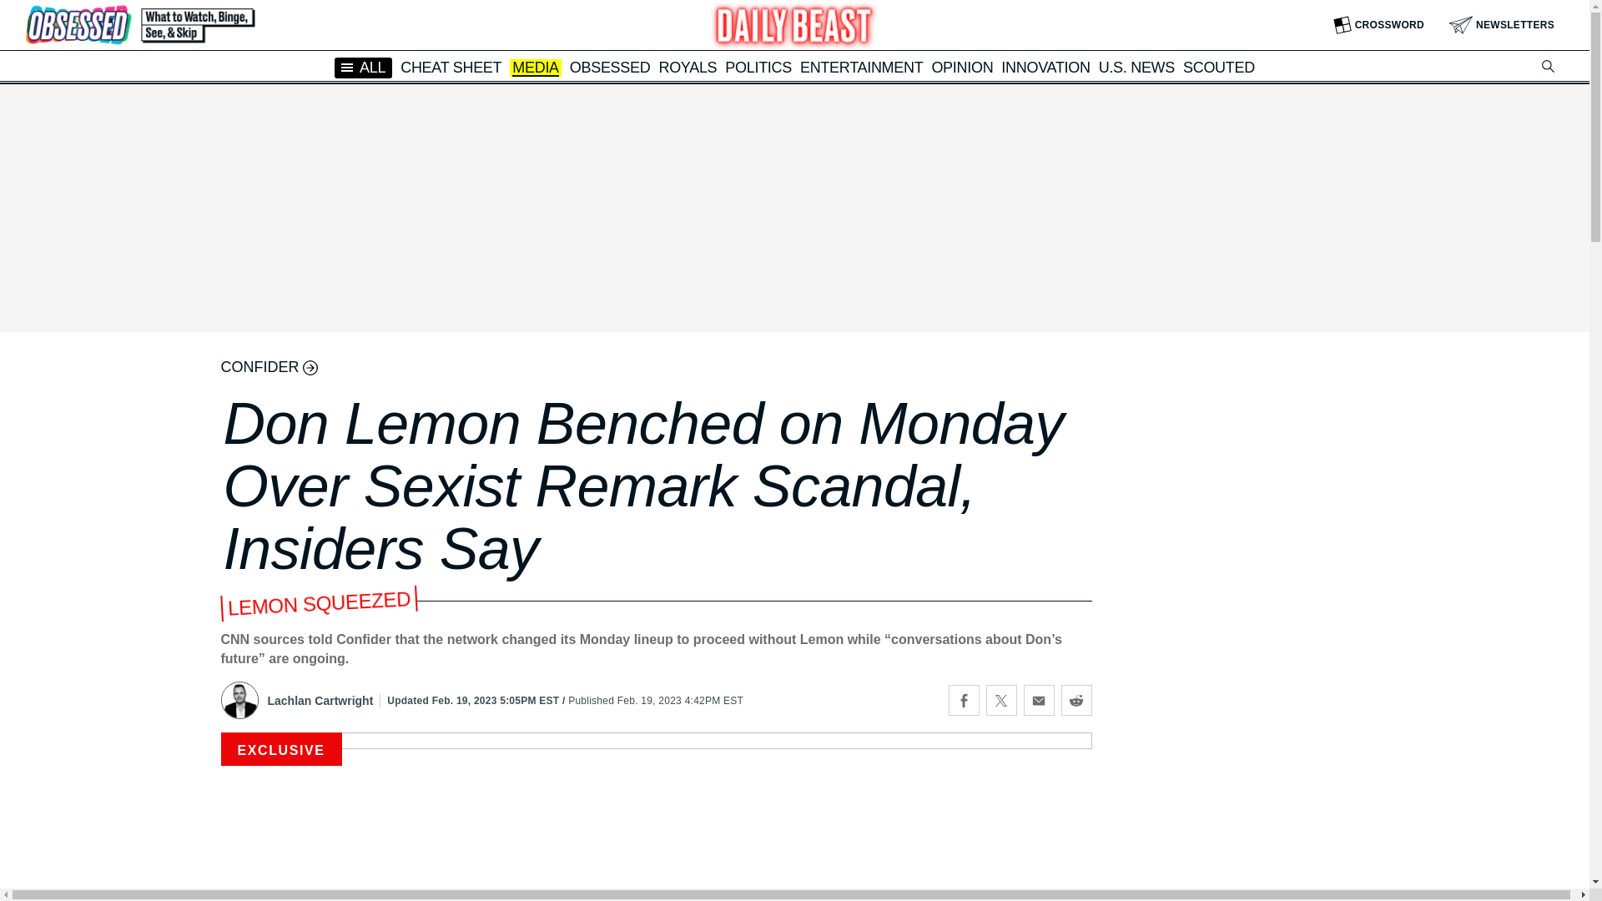  I want to click on U.S. NEWS, so click(1136, 67).